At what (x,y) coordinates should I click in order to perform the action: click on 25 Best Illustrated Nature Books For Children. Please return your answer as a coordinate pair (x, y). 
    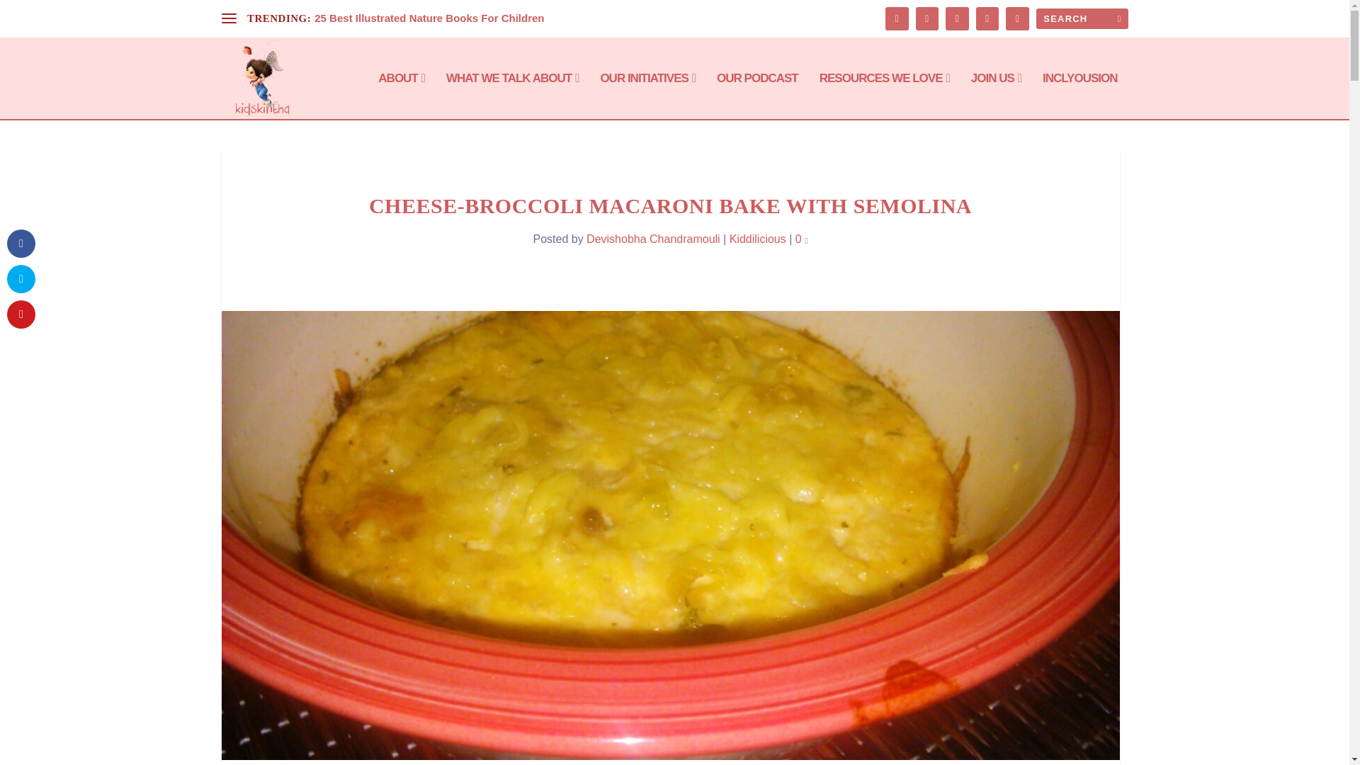
    Looking at the image, I should click on (429, 18).